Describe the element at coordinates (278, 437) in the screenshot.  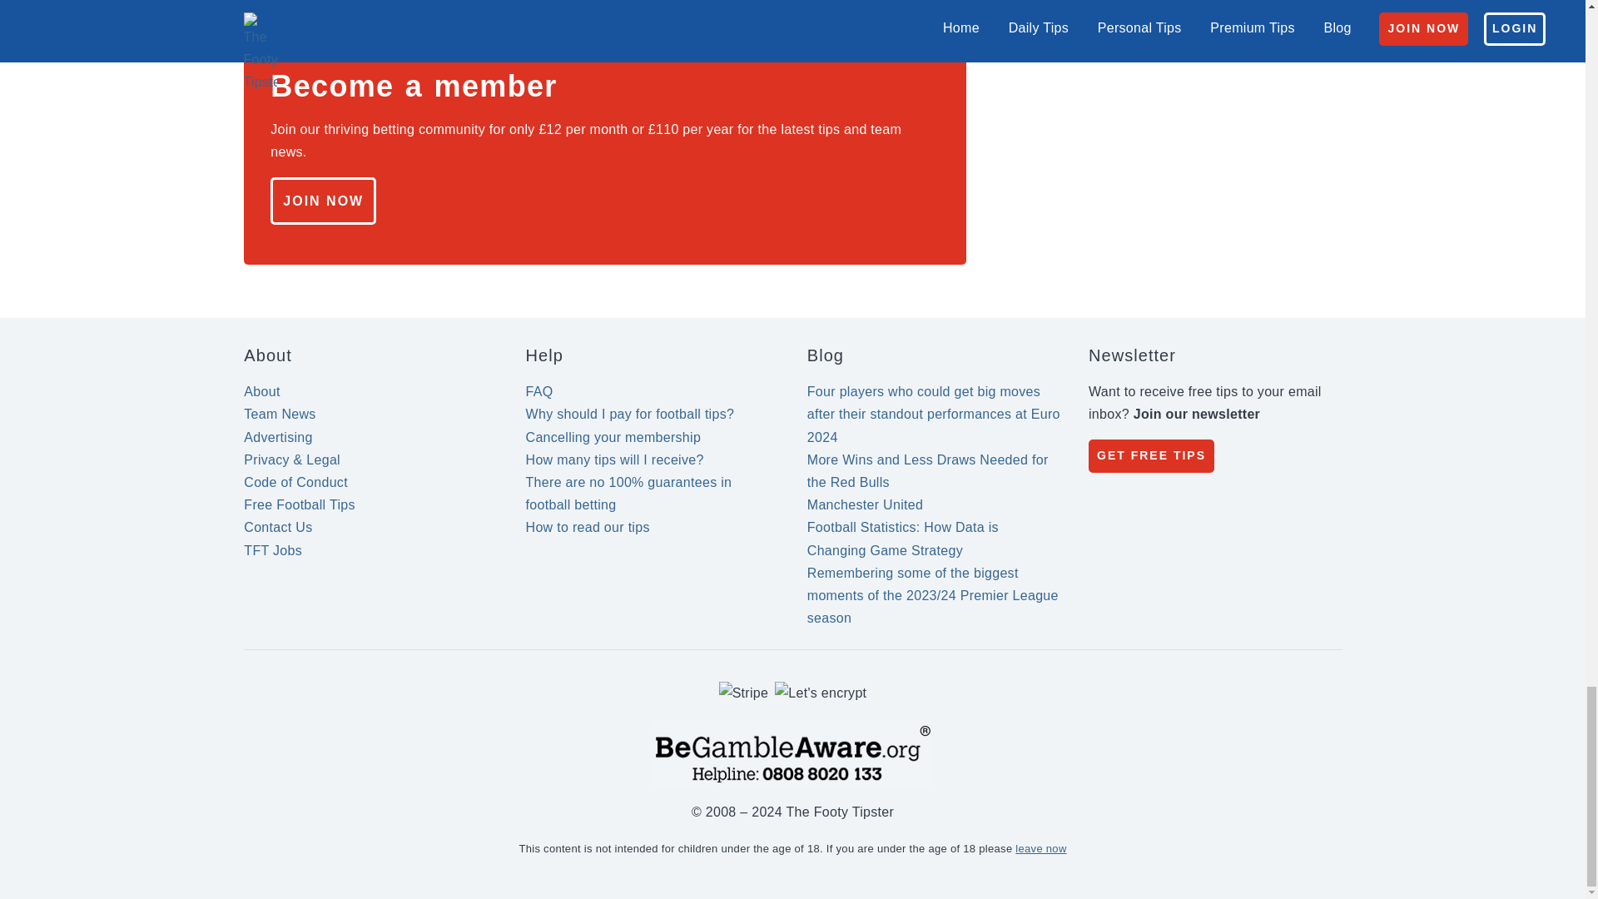
I see `Advertising` at that location.